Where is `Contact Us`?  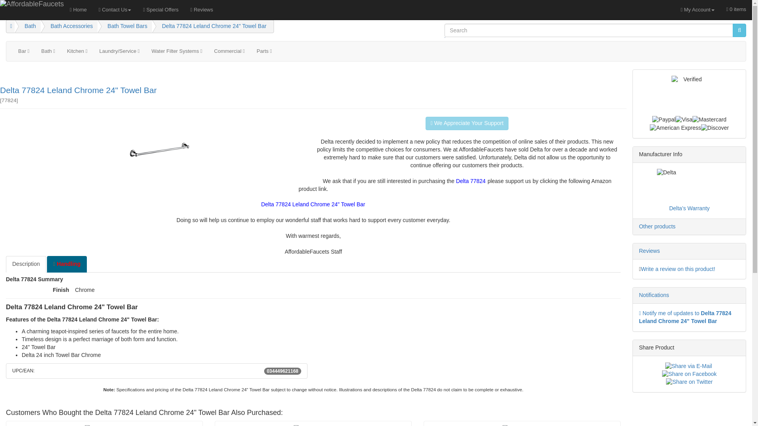
Contact Us is located at coordinates (114, 9).